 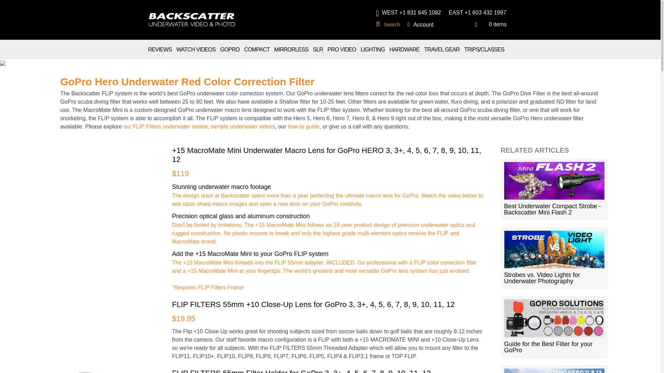 What do you see at coordinates (490, 24) in the screenshot?
I see `0 items` at bounding box center [490, 24].